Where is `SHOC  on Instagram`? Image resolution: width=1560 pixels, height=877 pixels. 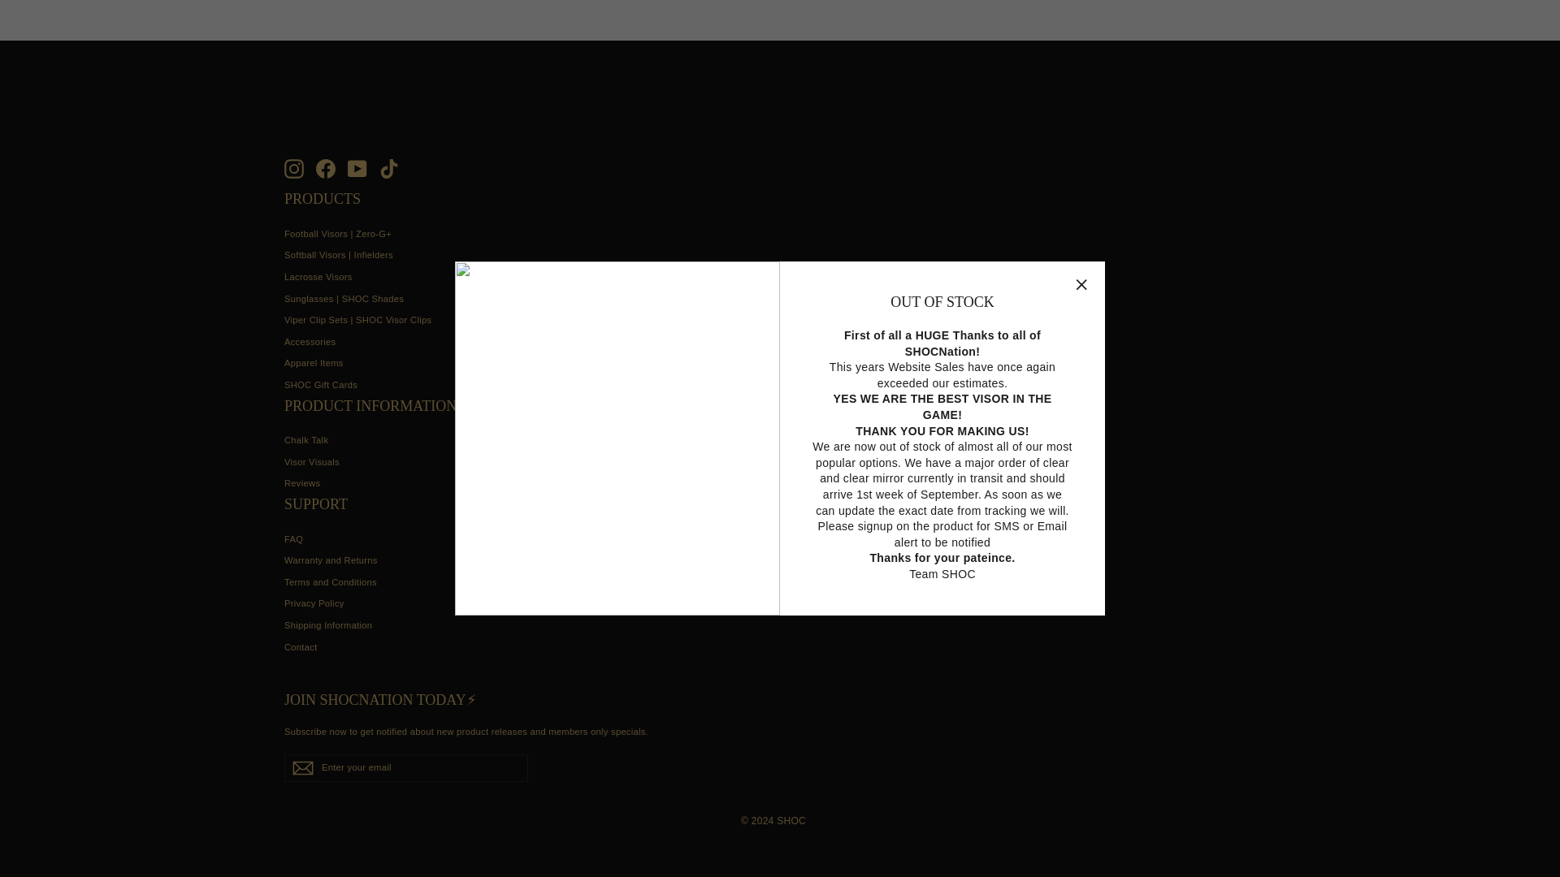 SHOC  on Instagram is located at coordinates (294, 169).